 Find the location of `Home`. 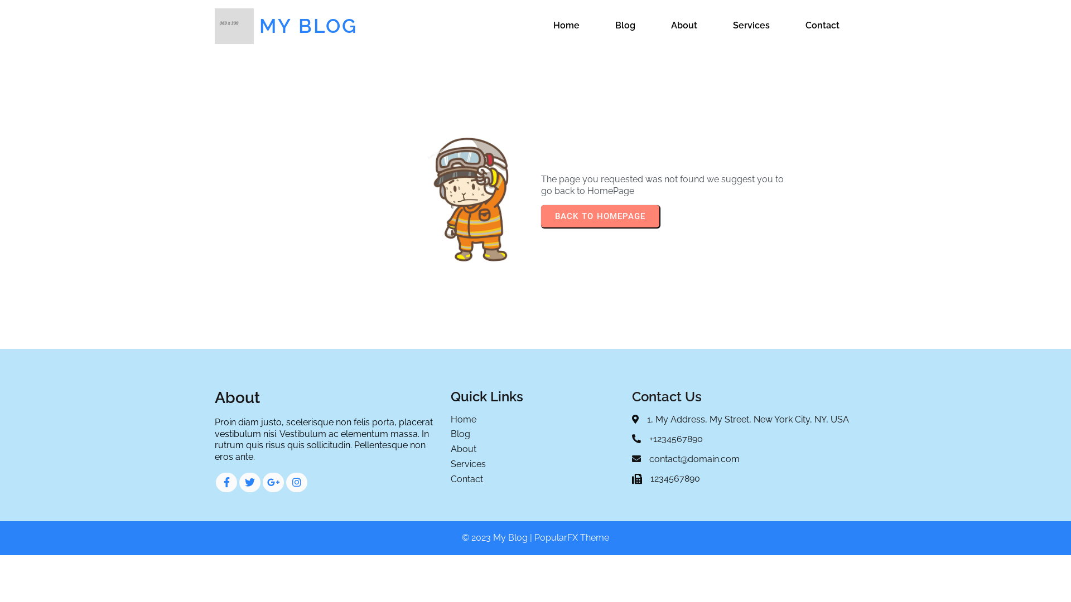

Home is located at coordinates (567, 26).